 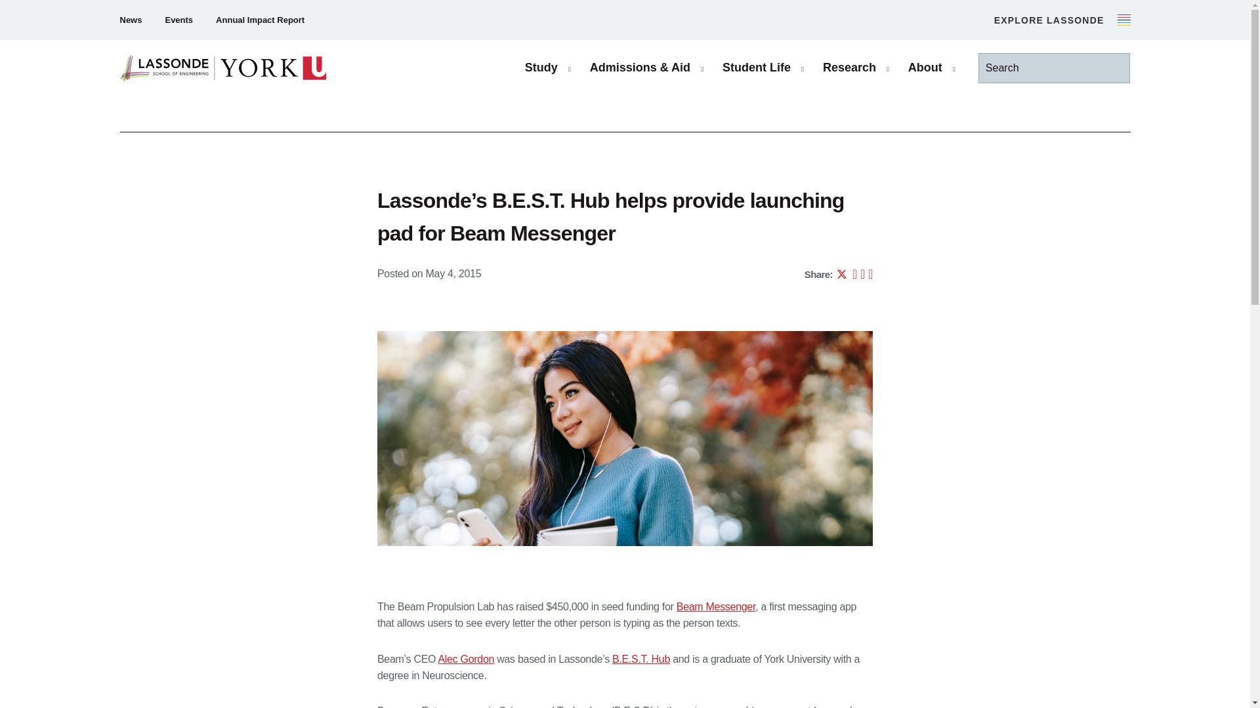 What do you see at coordinates (260, 20) in the screenshot?
I see `Annual Impact Report` at bounding box center [260, 20].